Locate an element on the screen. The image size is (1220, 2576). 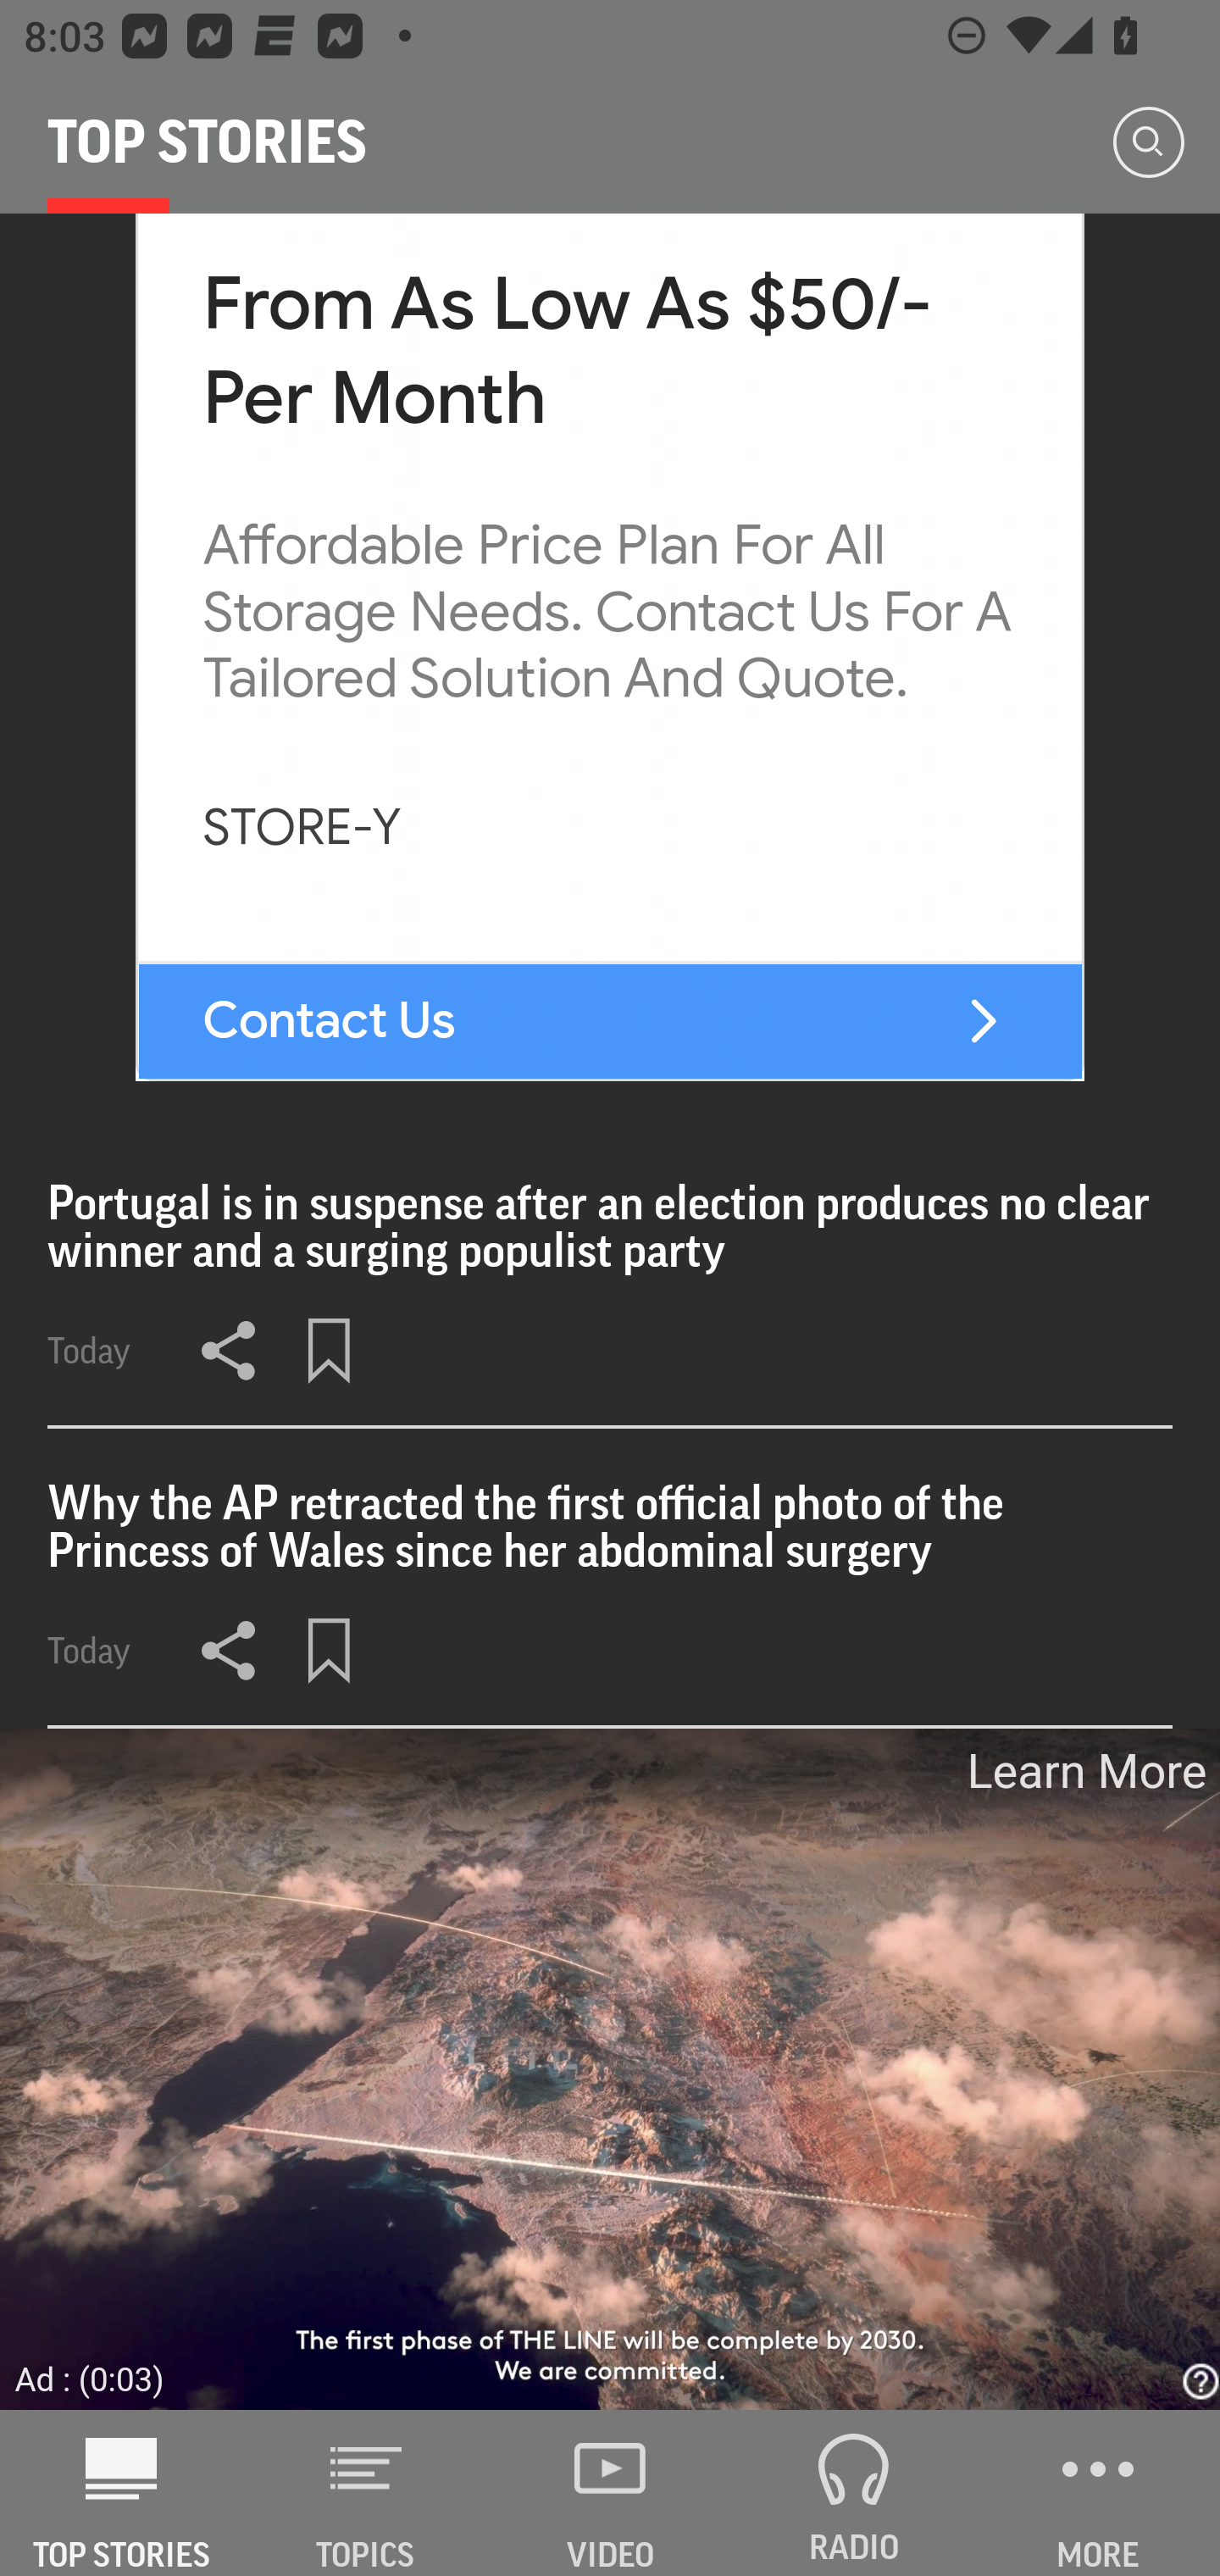
help_outline_white_24dp_with_3px_trbl_padding is located at coordinates (1196, 2383).